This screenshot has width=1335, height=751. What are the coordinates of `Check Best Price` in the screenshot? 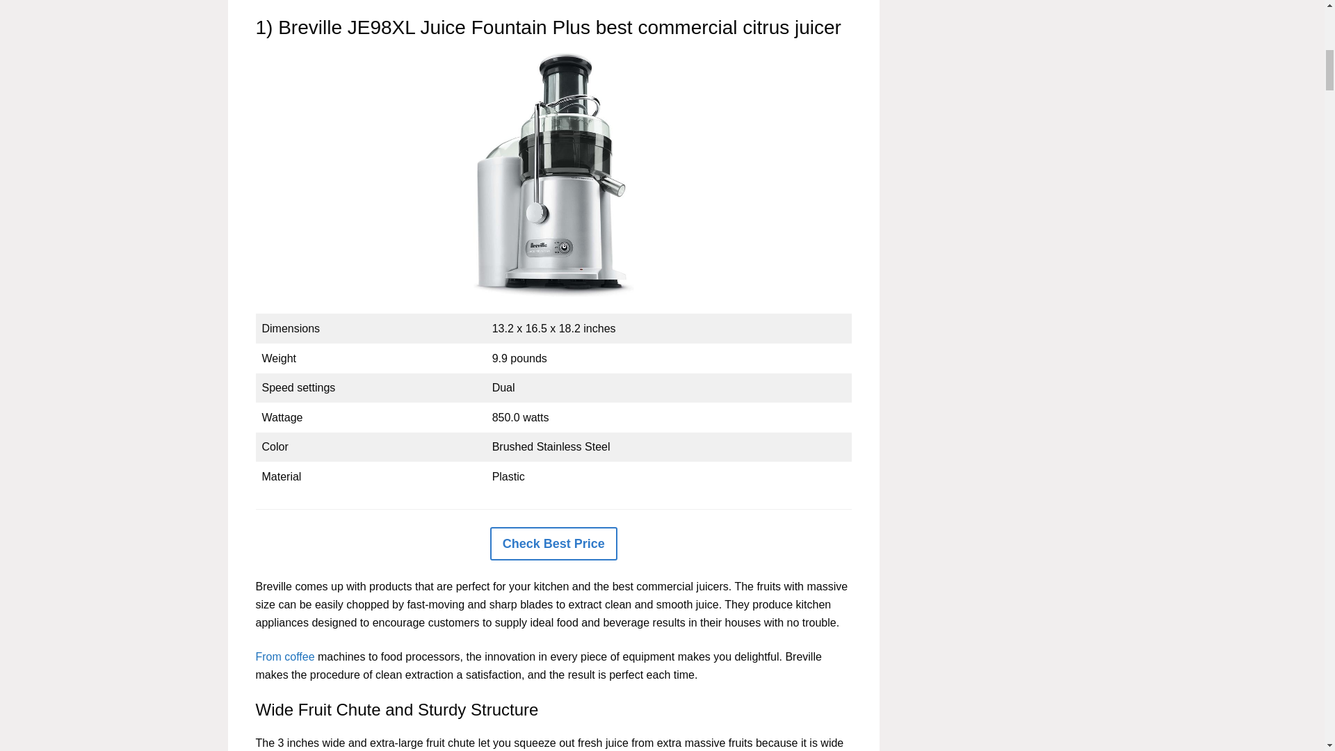 It's located at (553, 544).